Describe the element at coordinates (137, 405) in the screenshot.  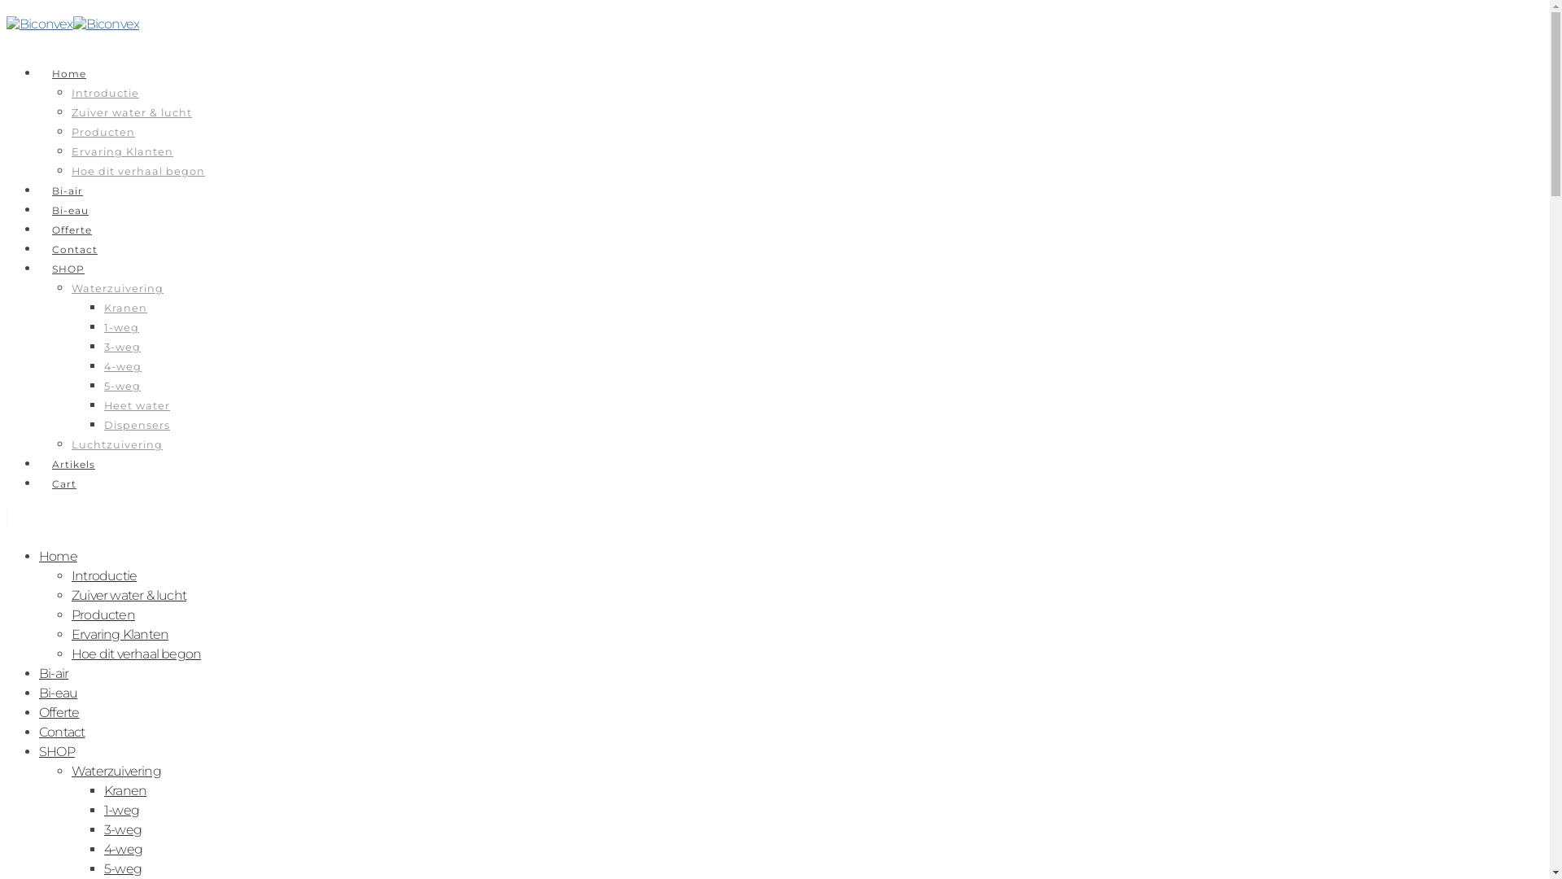
I see `Heet water` at that location.